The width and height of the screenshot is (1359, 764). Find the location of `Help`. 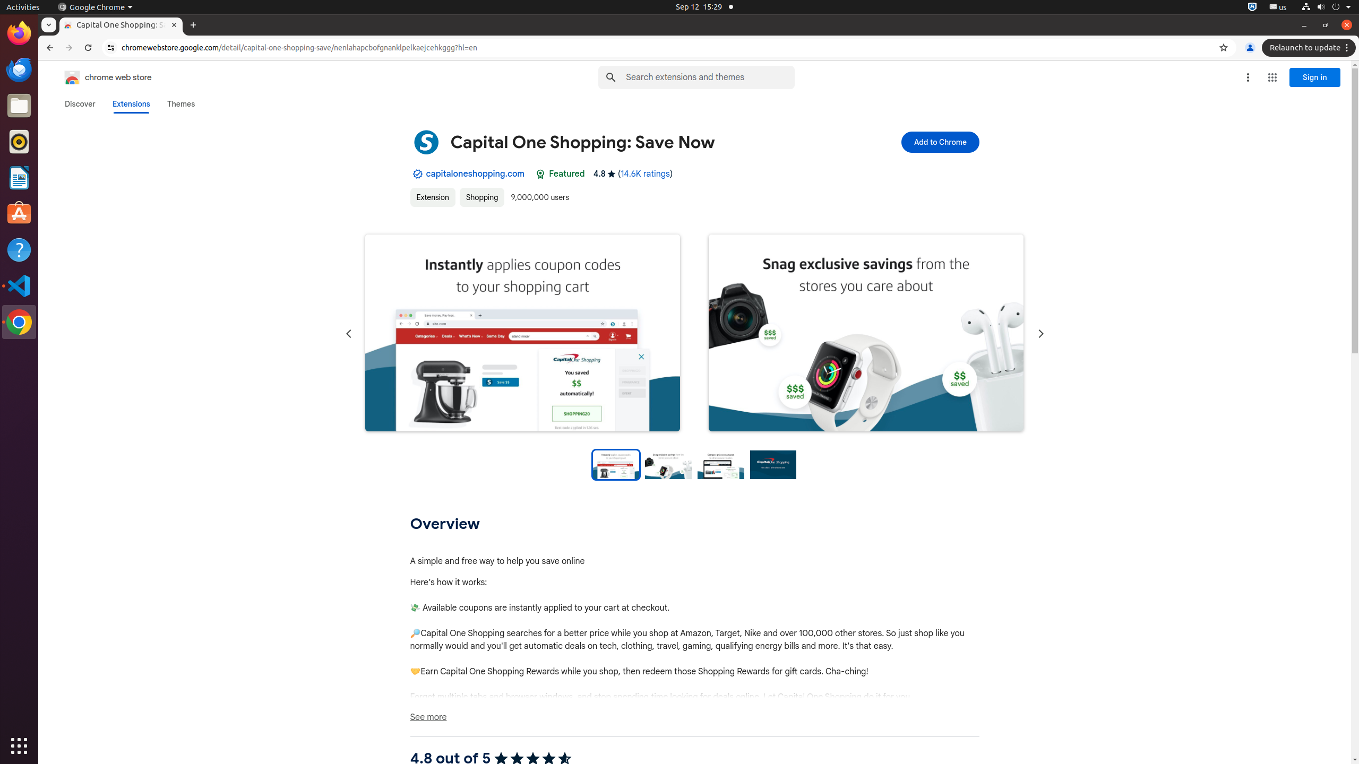

Help is located at coordinates (19, 249).